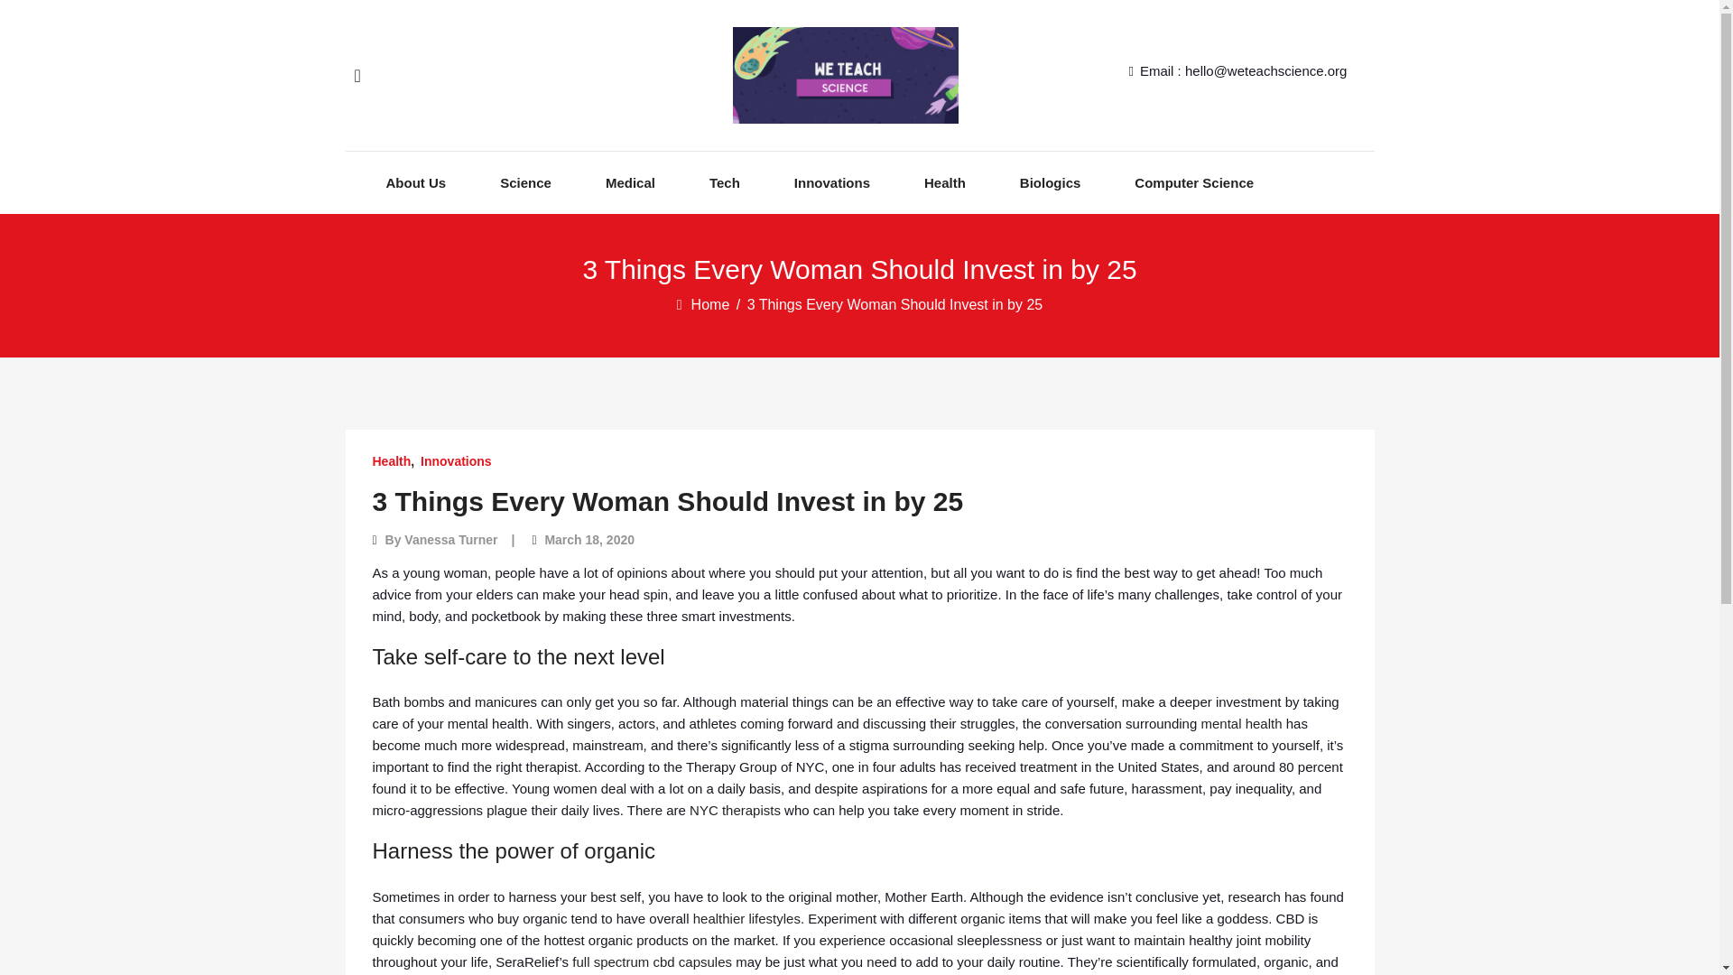 The width and height of the screenshot is (1733, 975). What do you see at coordinates (457, 460) in the screenshot?
I see `Innovations` at bounding box center [457, 460].